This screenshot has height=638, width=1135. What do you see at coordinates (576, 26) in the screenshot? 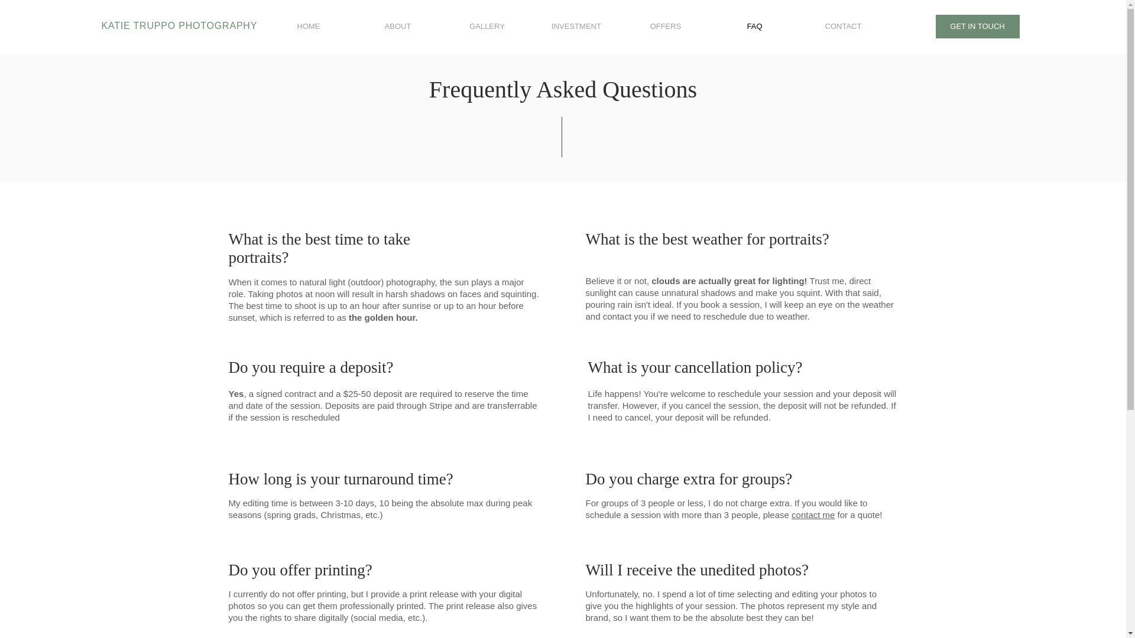
I see `INVESTMENT` at bounding box center [576, 26].